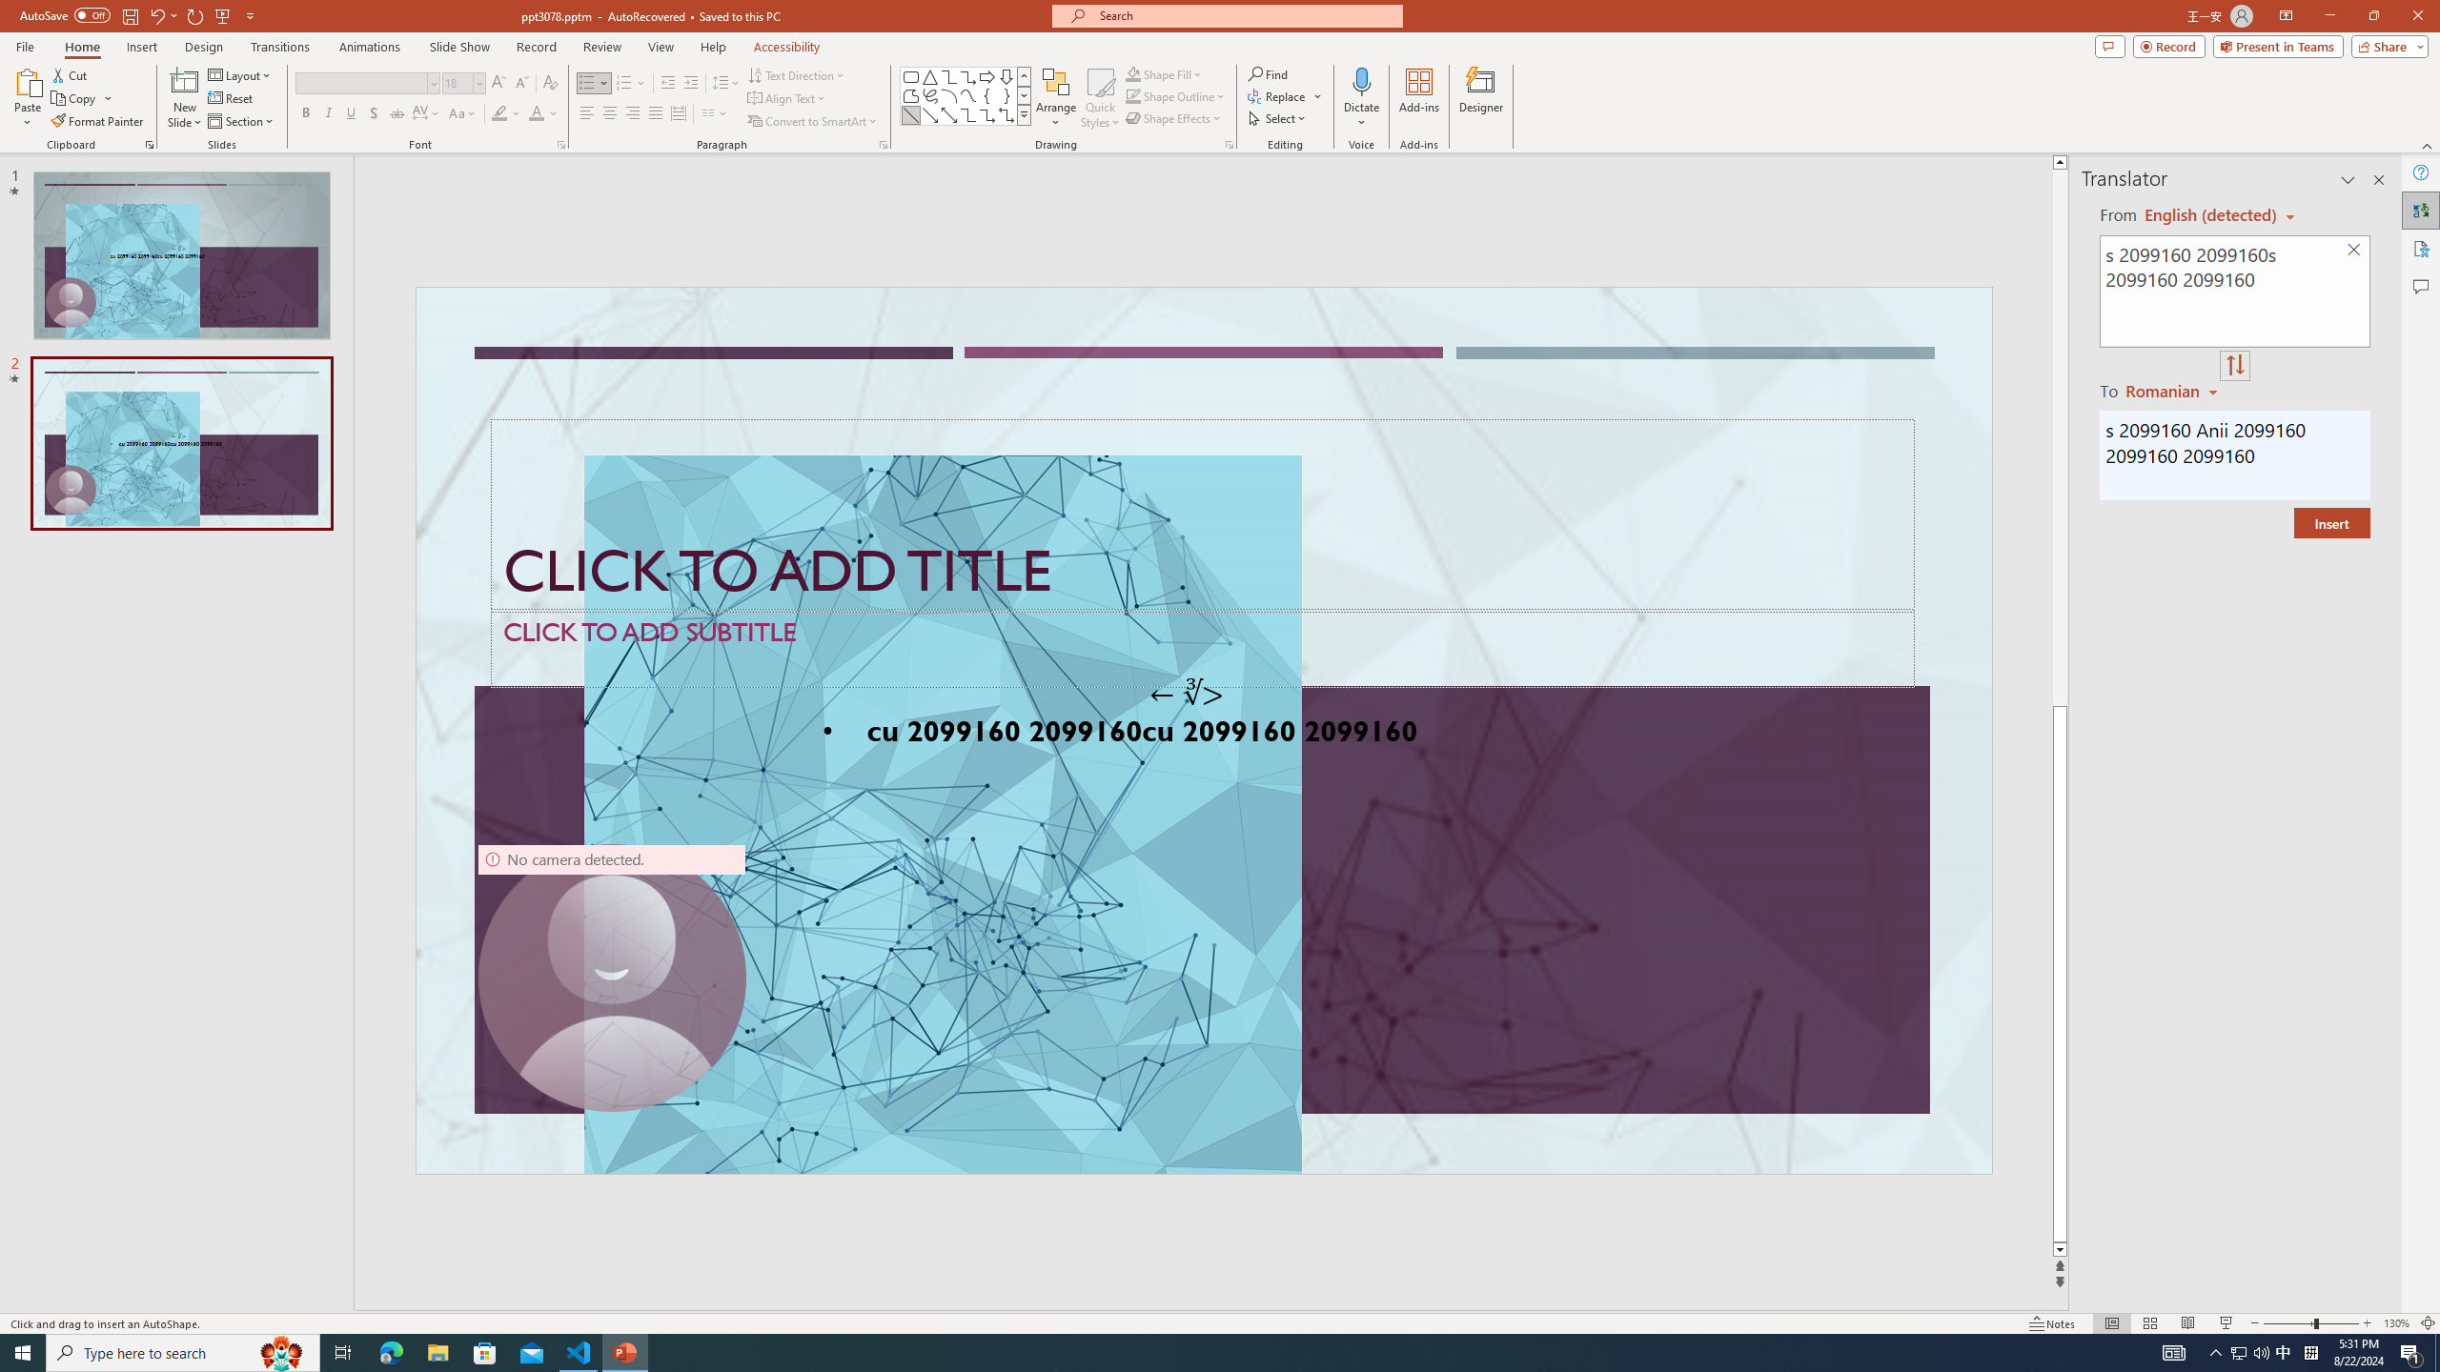 The height and width of the screenshot is (1372, 2440). Describe the element at coordinates (1201, 734) in the screenshot. I see `TextBox 61` at that location.